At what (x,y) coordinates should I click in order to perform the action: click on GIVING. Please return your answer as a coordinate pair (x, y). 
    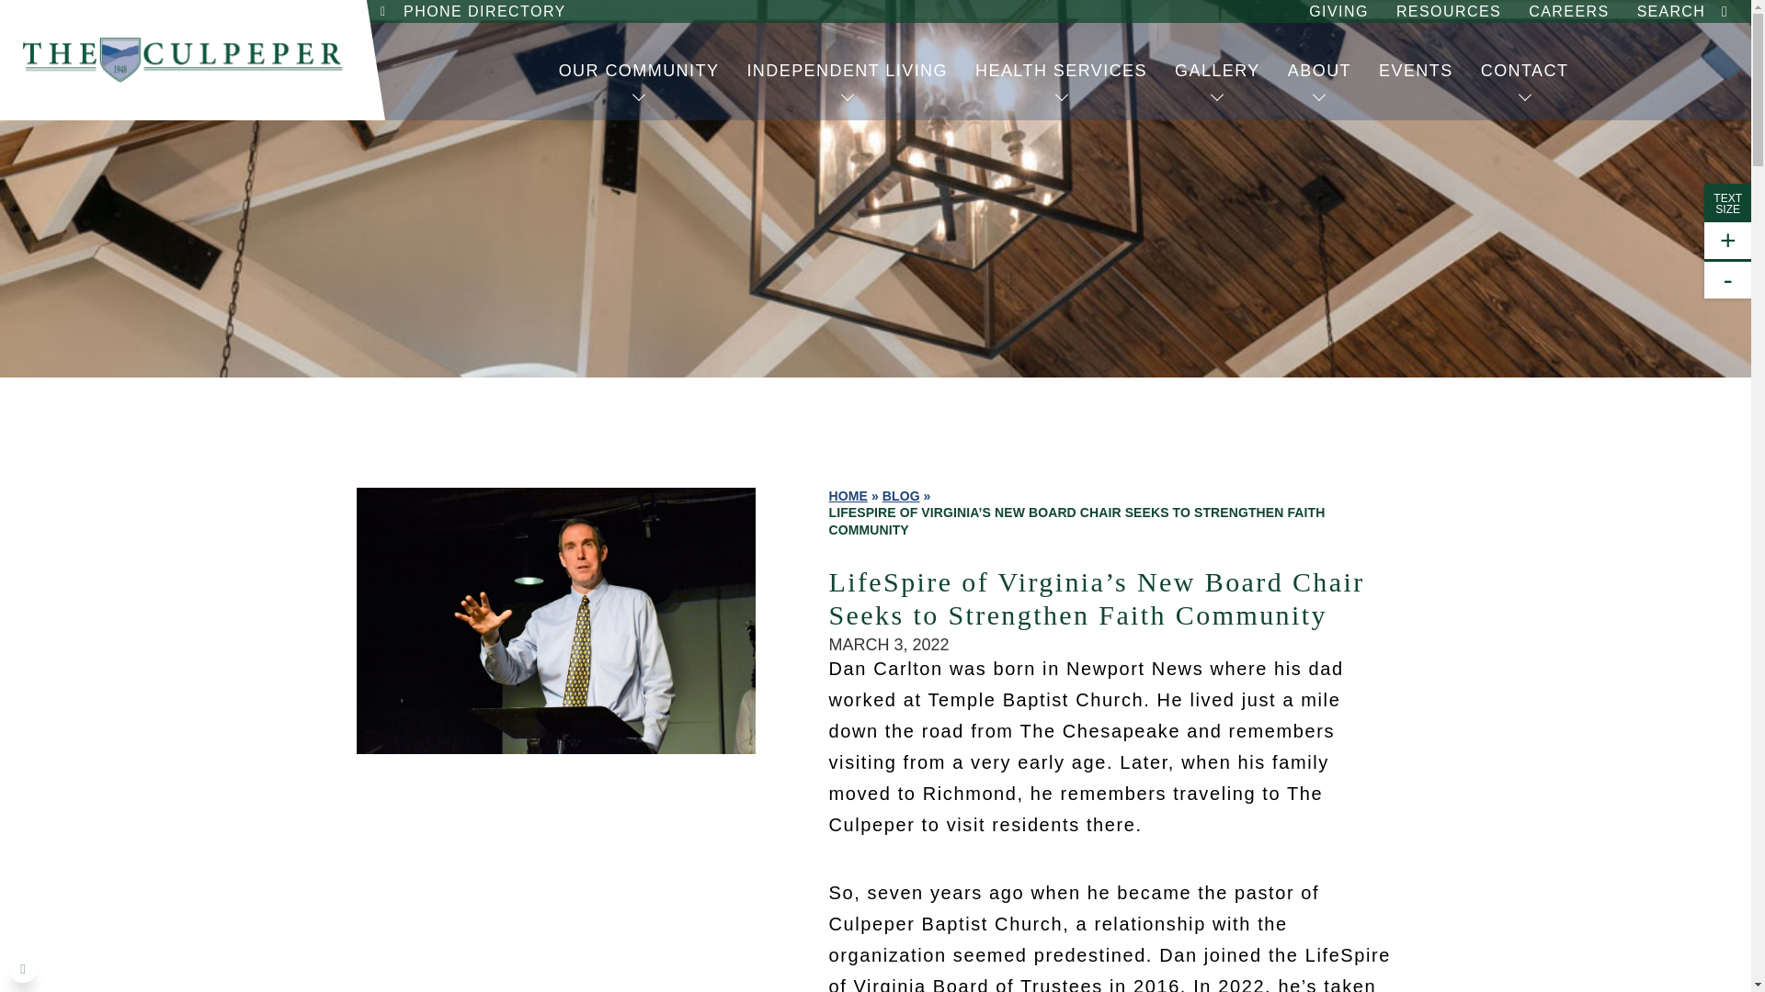
    Looking at the image, I should click on (1338, 11).